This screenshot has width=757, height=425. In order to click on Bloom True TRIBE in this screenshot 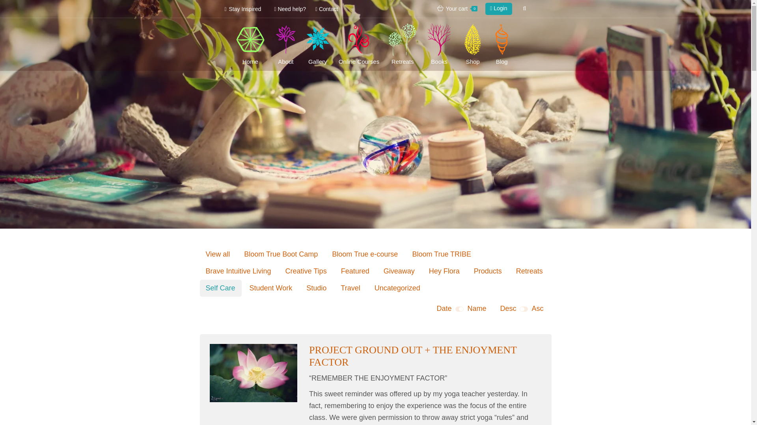, I will do `click(442, 254)`.